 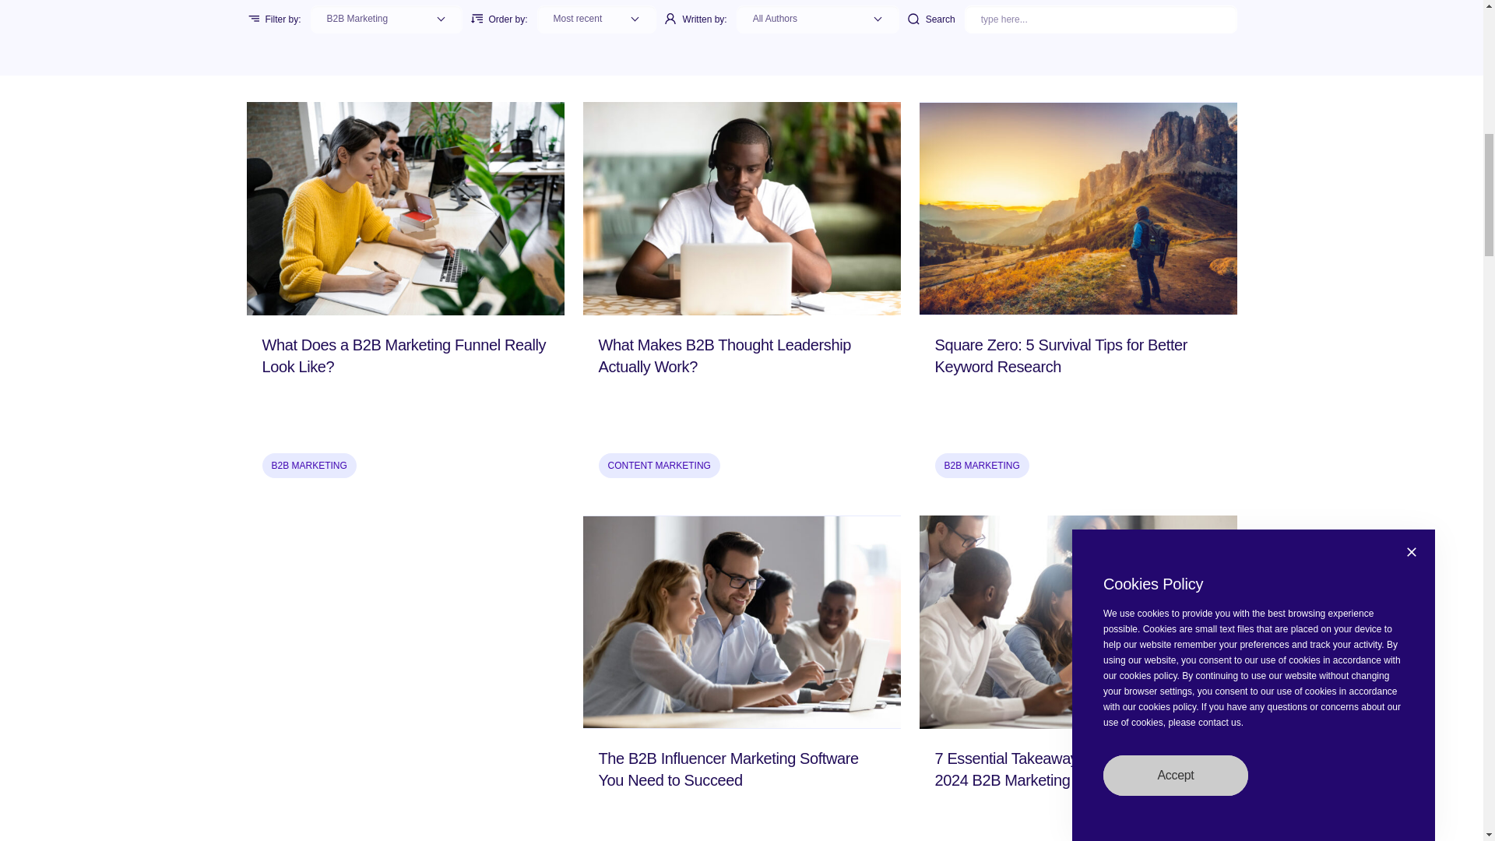 What do you see at coordinates (1101, 19) in the screenshot?
I see `Search` at bounding box center [1101, 19].